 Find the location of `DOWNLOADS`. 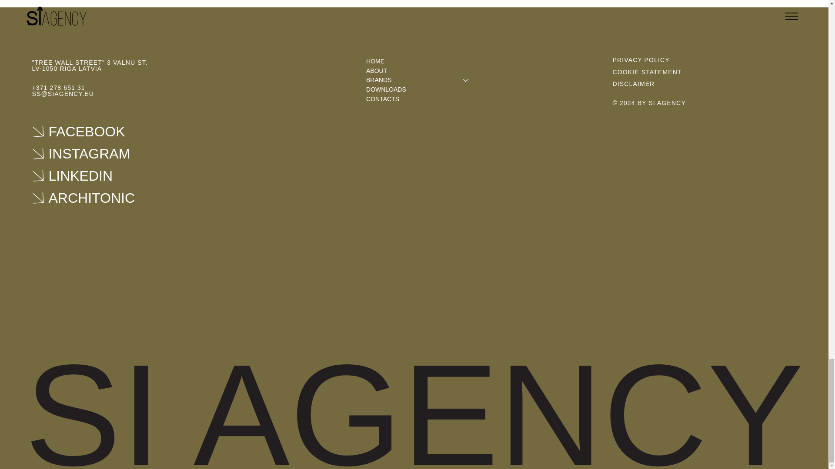

DOWNLOADS is located at coordinates (421, 89).